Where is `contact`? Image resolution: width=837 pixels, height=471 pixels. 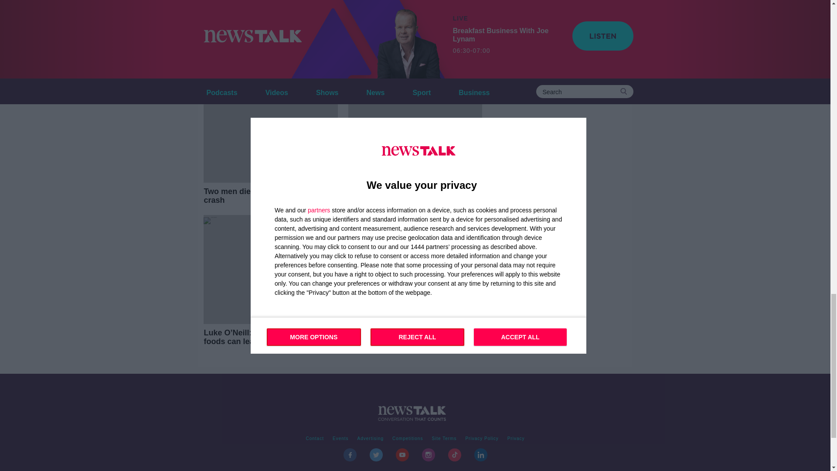 contact is located at coordinates (315, 439).